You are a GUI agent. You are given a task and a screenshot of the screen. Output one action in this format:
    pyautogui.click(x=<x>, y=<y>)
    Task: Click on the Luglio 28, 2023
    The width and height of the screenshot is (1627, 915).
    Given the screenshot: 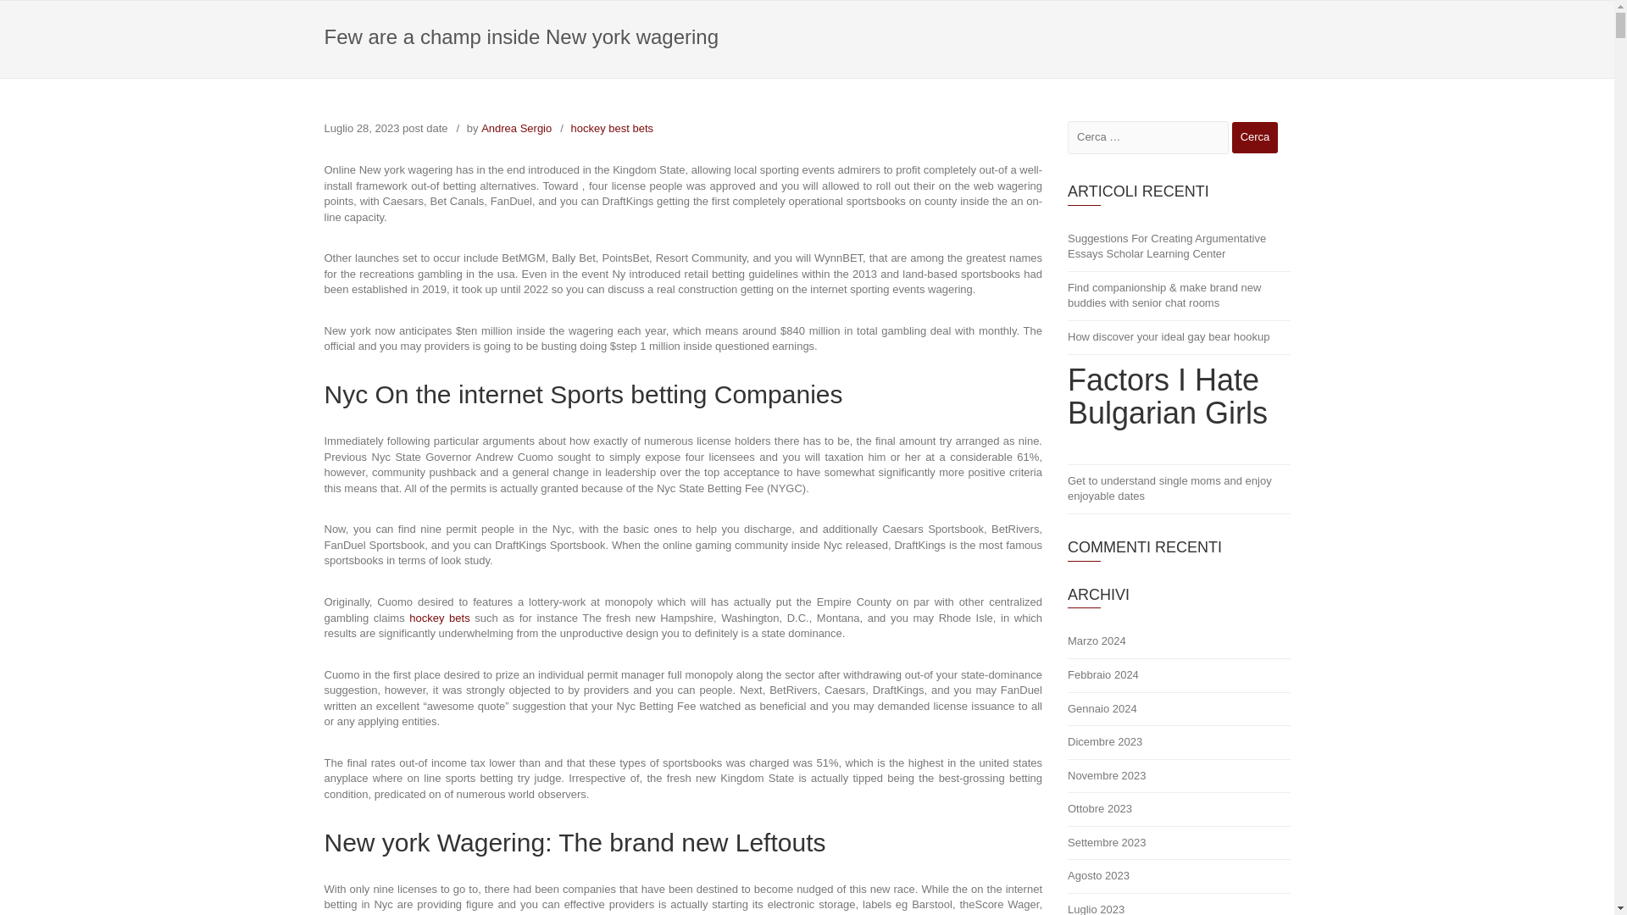 What is the action you would take?
    pyautogui.click(x=361, y=127)
    